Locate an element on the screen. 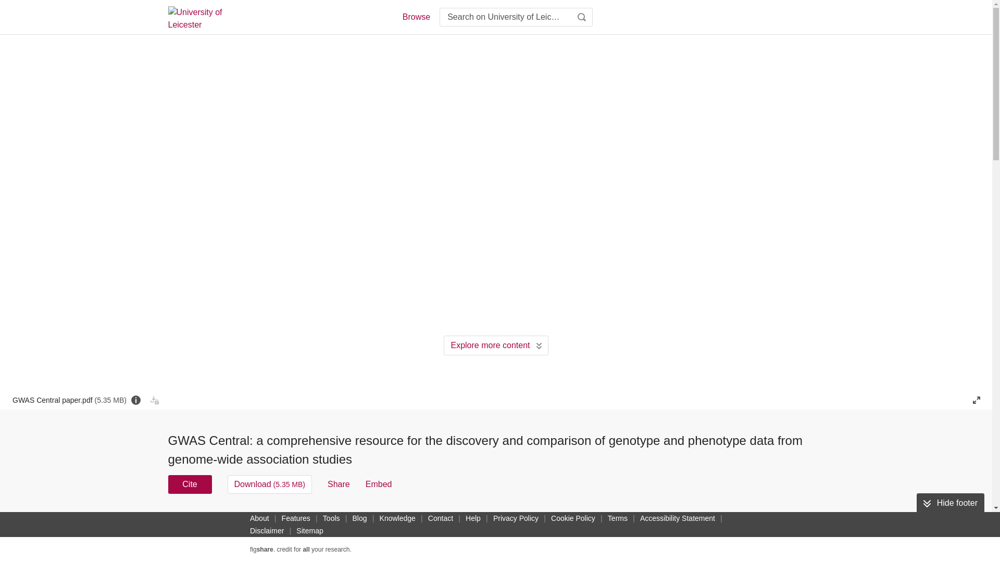  About is located at coordinates (259, 518).